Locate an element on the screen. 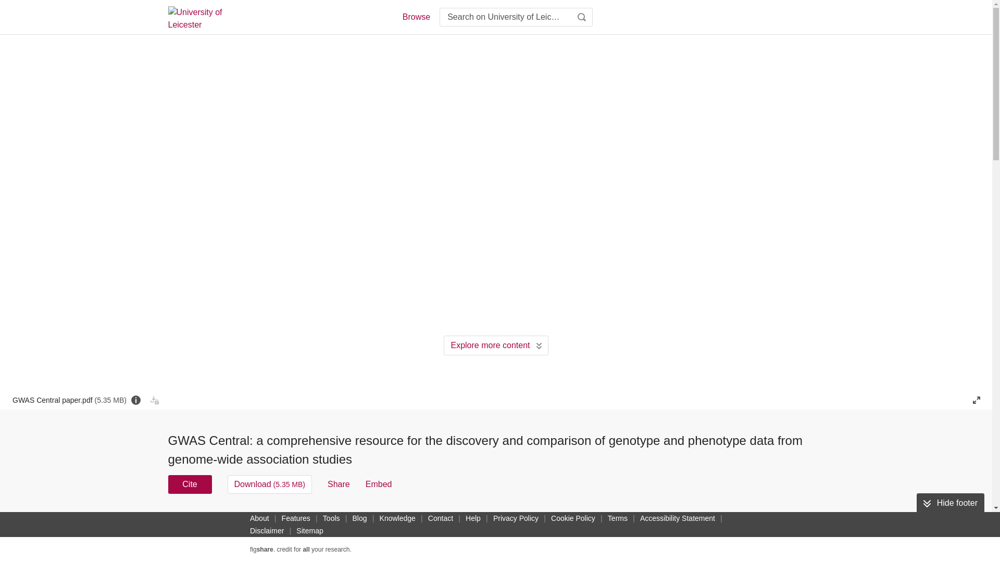  About is located at coordinates (259, 518).